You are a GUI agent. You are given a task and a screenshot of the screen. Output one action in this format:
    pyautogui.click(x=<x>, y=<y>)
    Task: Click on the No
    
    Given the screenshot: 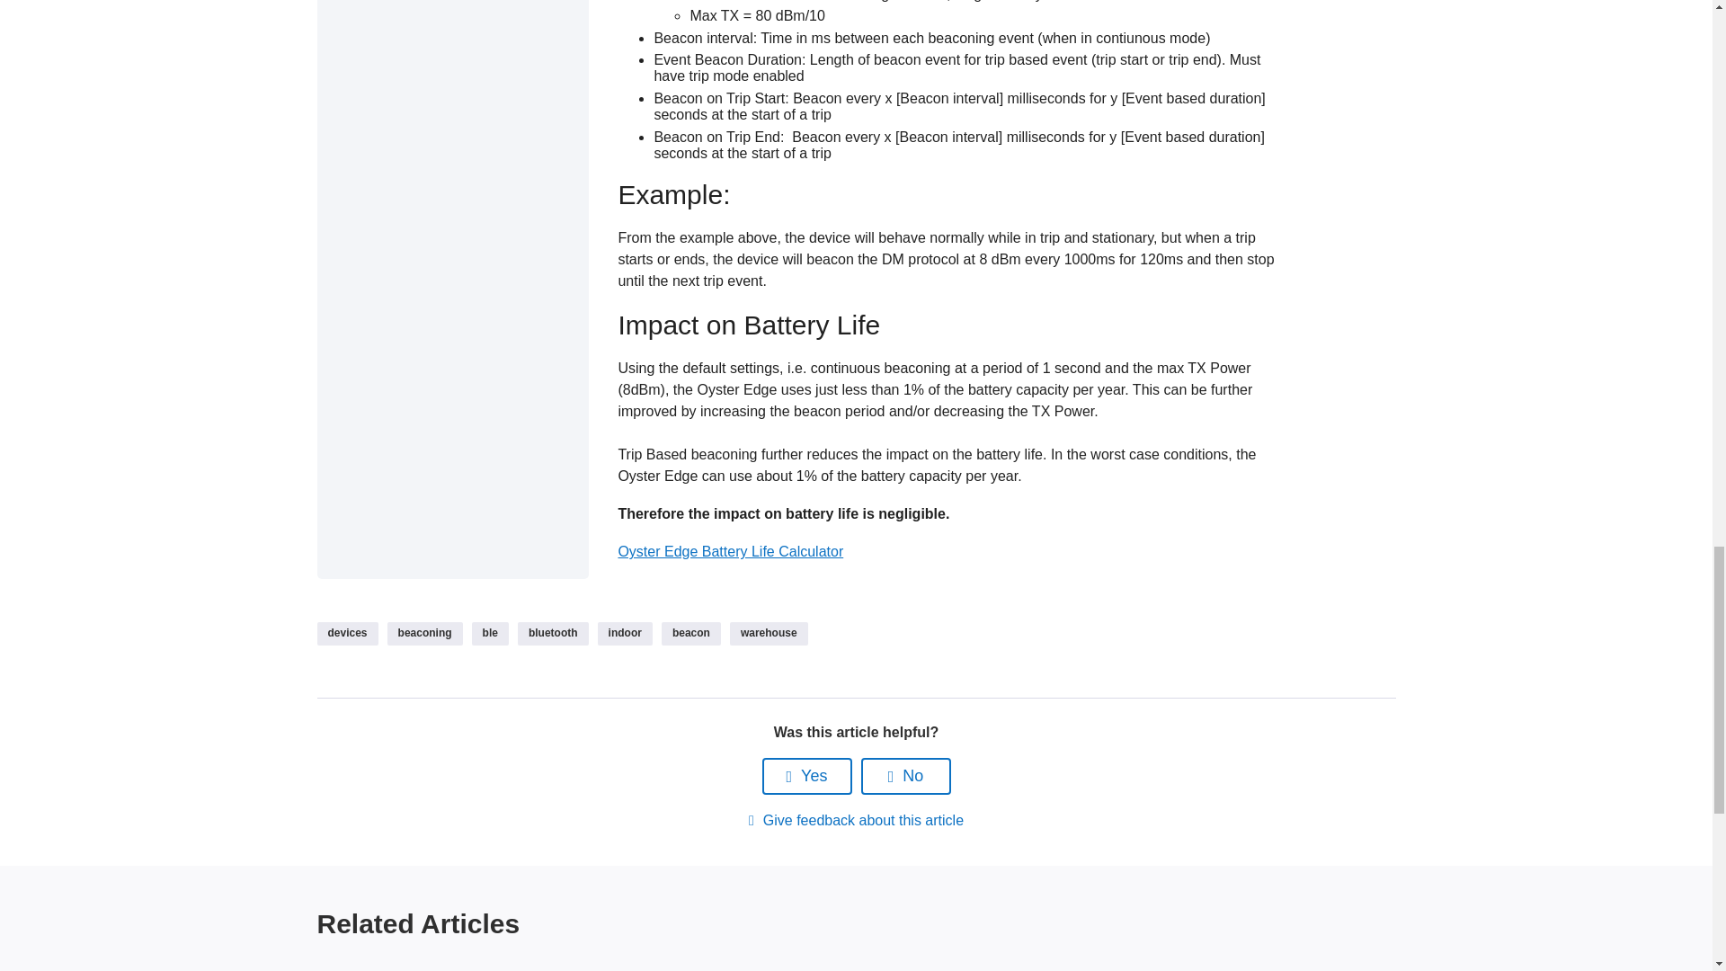 What is the action you would take?
    pyautogui.click(x=906, y=777)
    